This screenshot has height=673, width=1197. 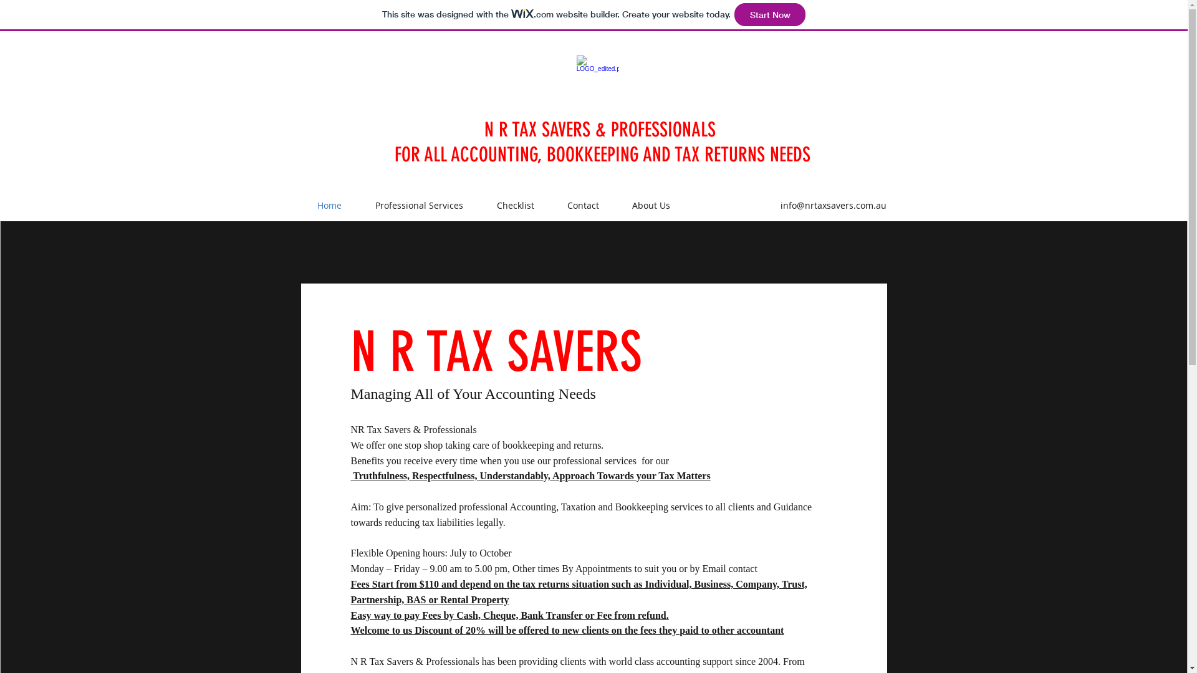 I want to click on info@nrtaxsavers.com.au, so click(x=834, y=206).